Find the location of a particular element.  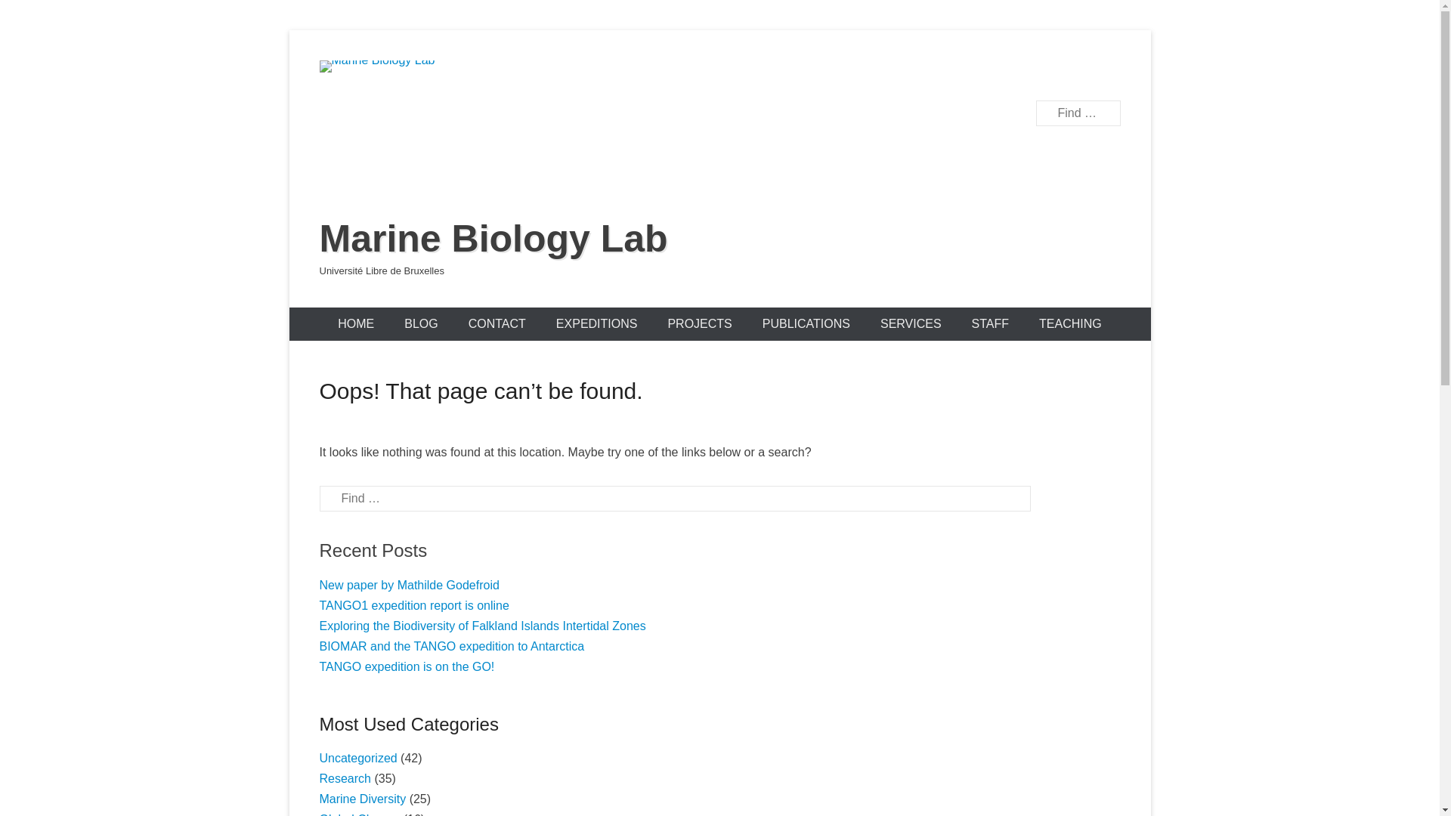

SERVICES is located at coordinates (911, 324).